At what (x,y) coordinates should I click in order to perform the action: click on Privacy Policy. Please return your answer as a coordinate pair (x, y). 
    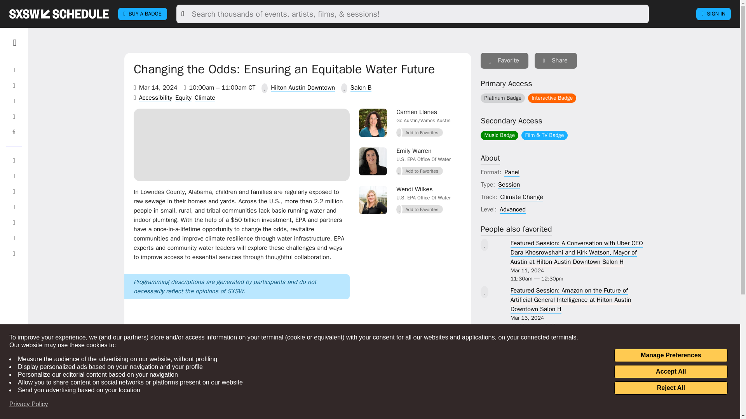
    Looking at the image, I should click on (29, 404).